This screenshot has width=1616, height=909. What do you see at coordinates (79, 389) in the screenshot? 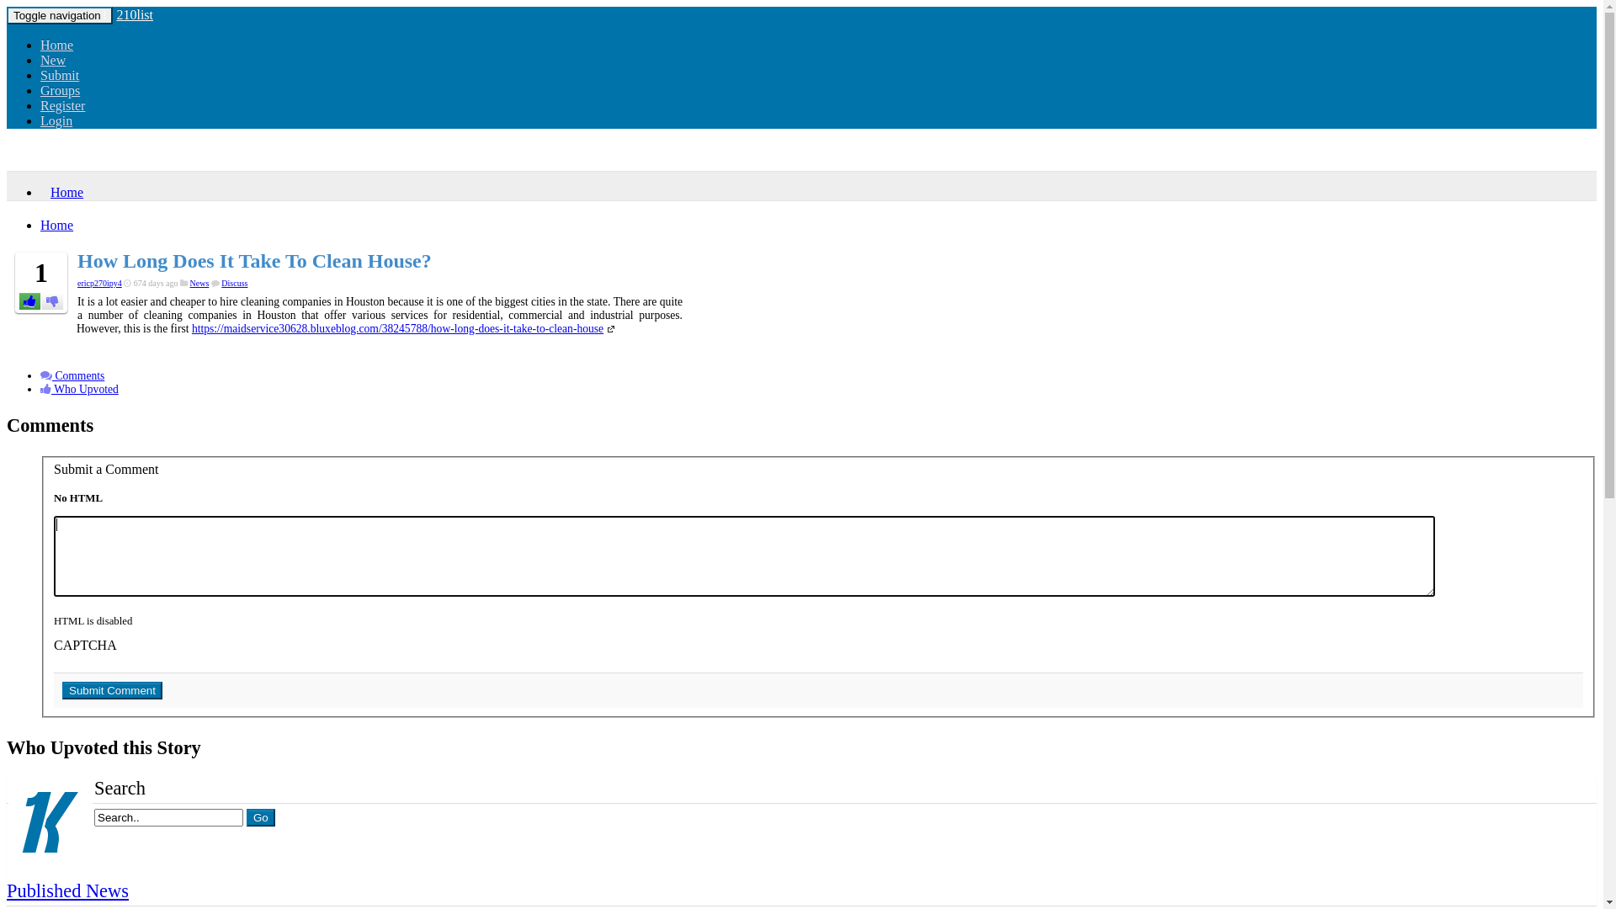
I see `Who Upvoted` at bounding box center [79, 389].